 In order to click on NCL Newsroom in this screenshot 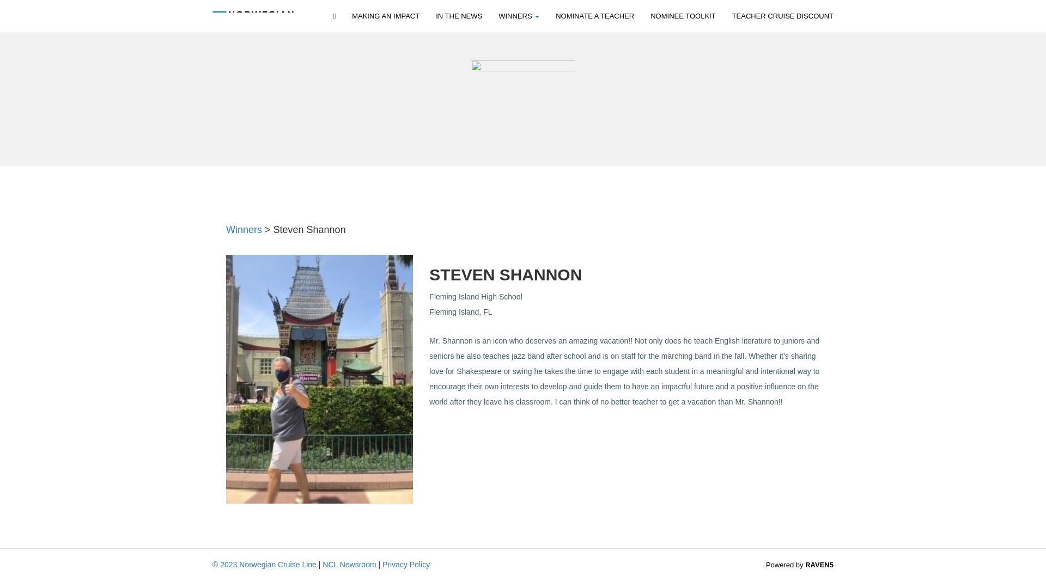, I will do `click(349, 565)`.